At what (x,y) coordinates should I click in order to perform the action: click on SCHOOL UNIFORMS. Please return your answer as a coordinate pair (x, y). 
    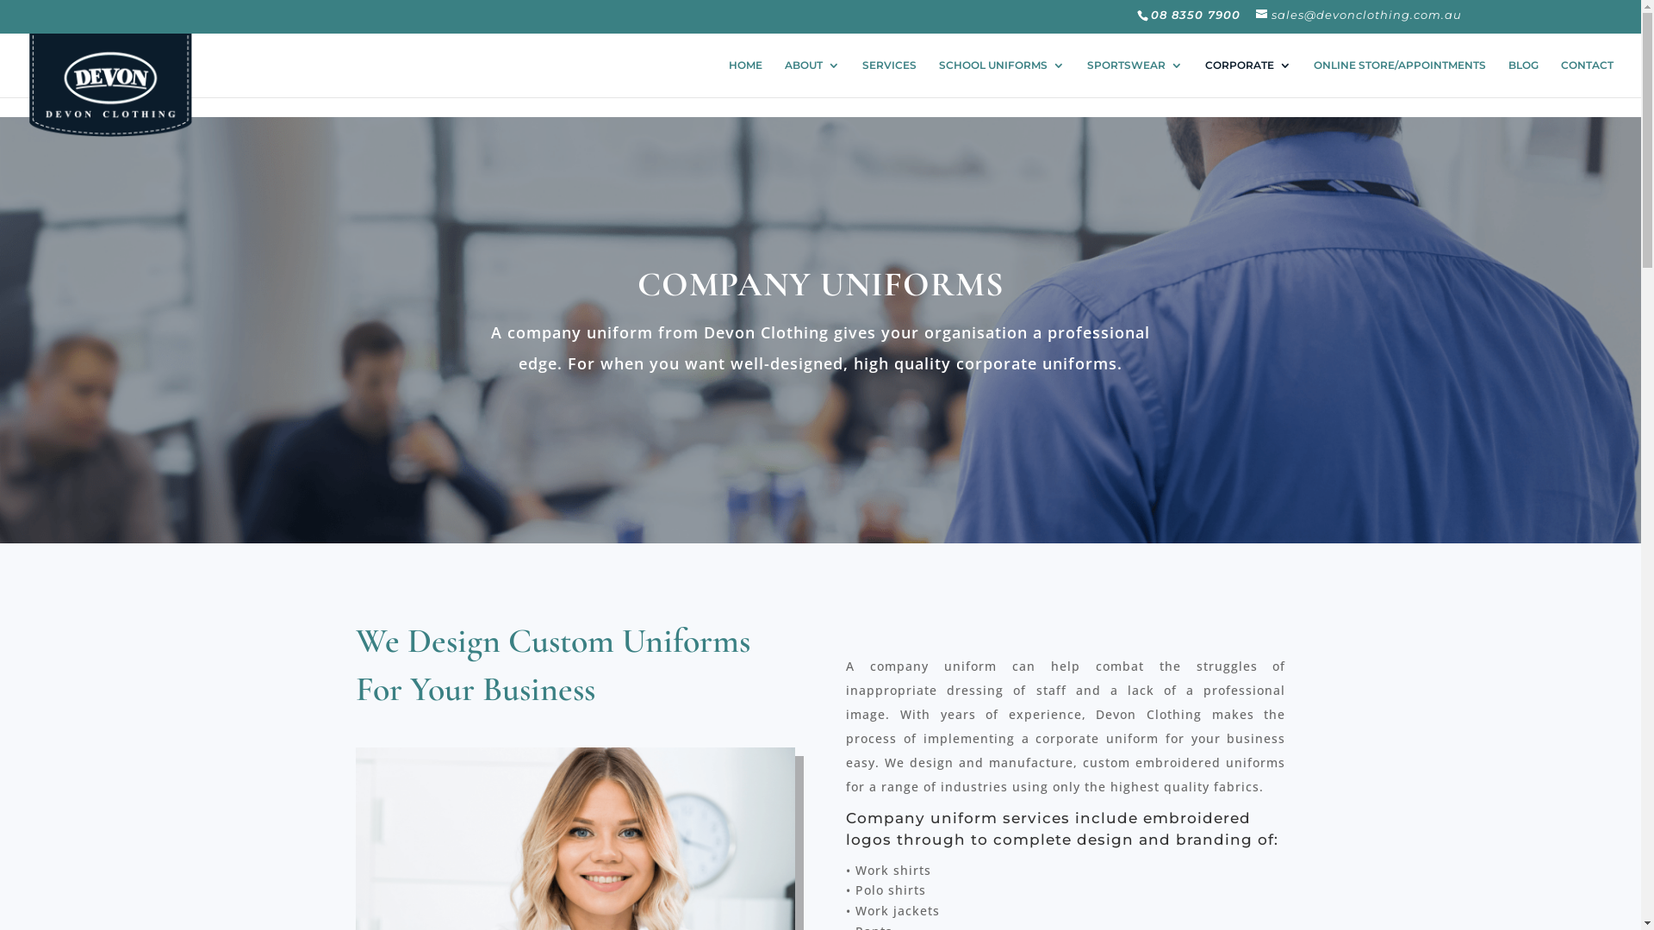
    Looking at the image, I should click on (1002, 78).